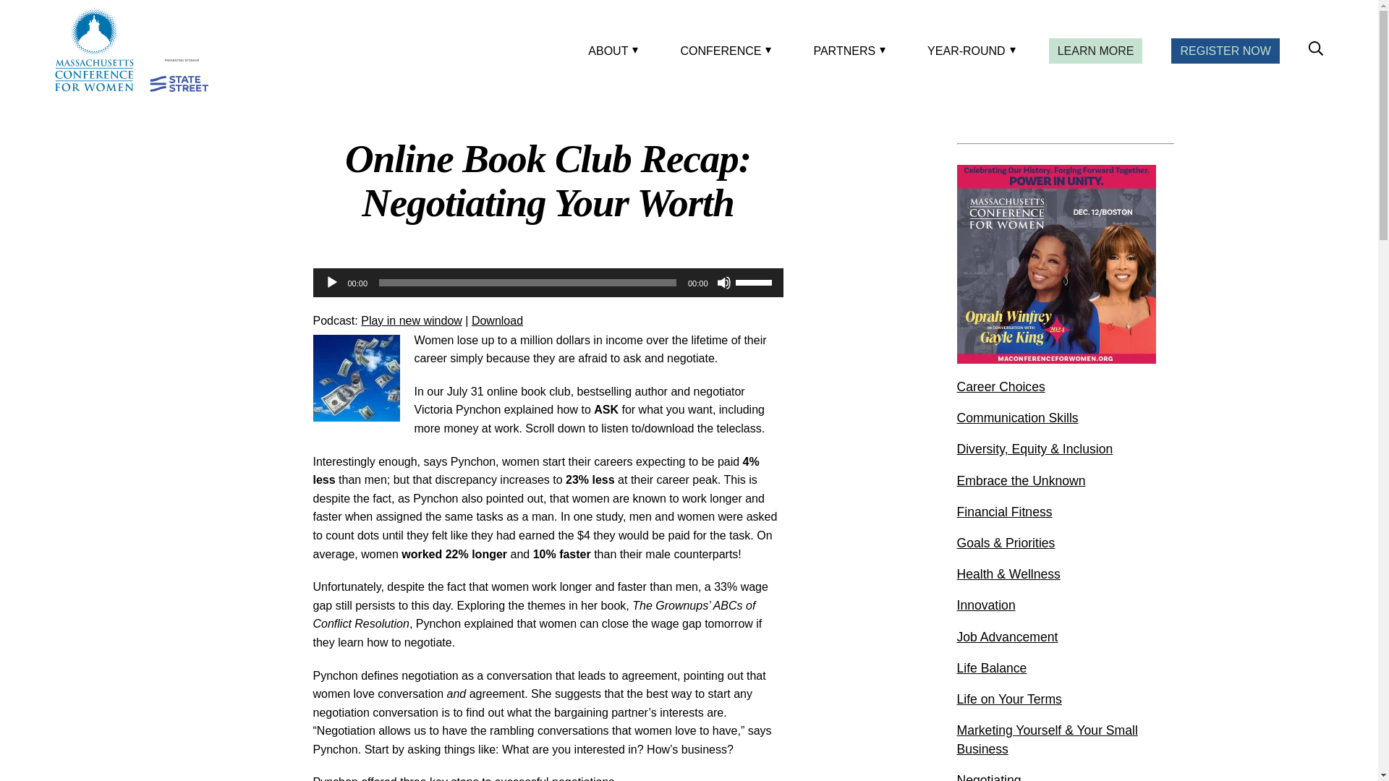  I want to click on LEARN MORE, so click(1095, 51).